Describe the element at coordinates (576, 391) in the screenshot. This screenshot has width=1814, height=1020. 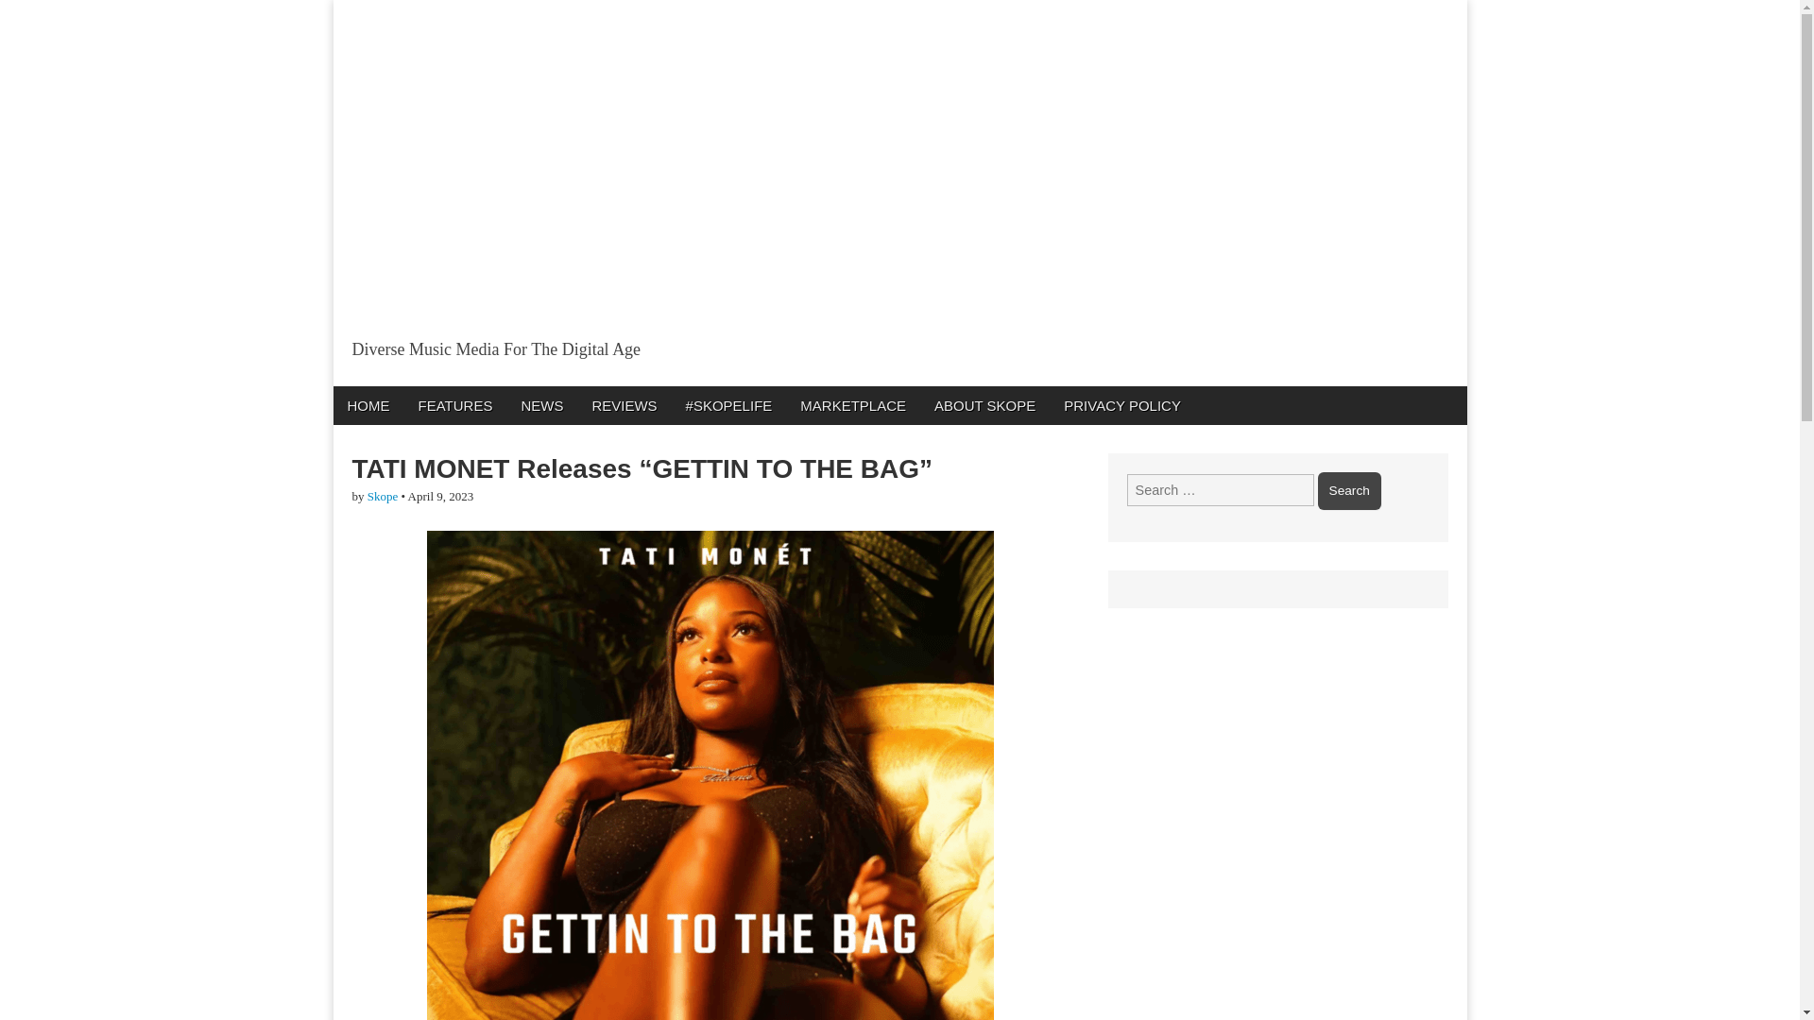
I see `Skope Entertainment Inc` at that location.